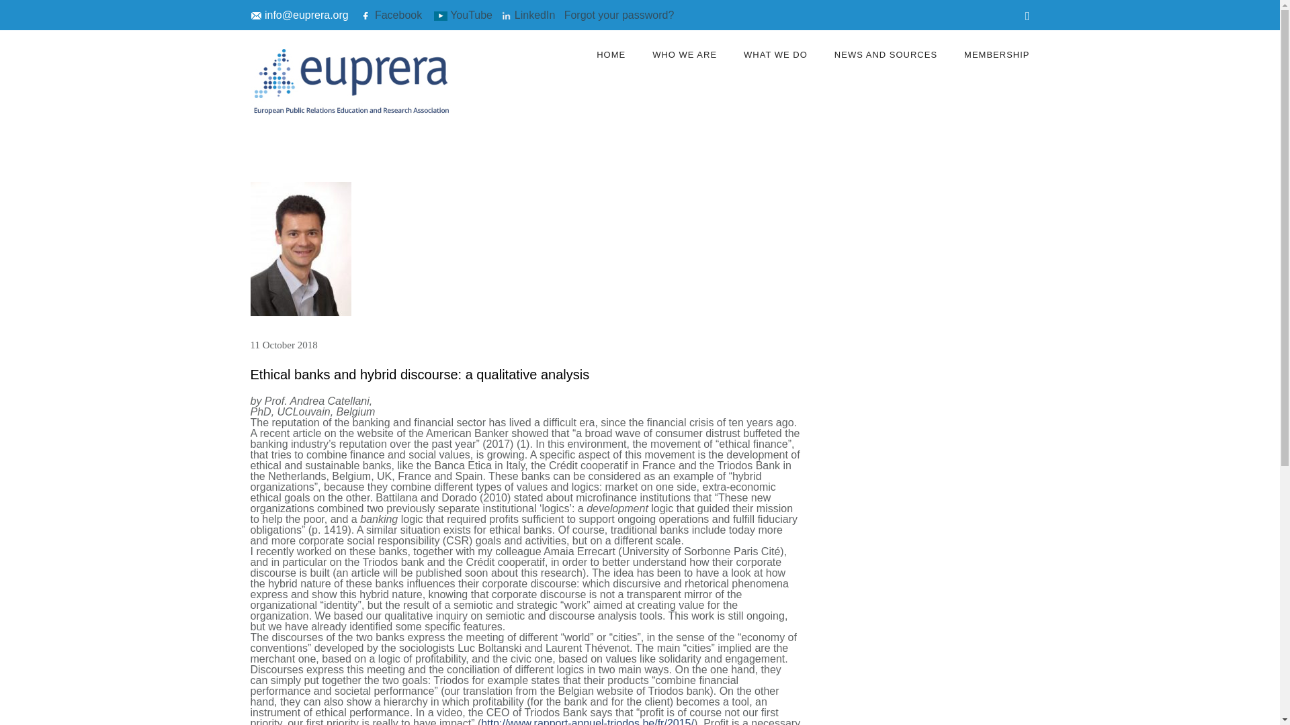 Image resolution: width=1290 pixels, height=725 pixels. I want to click on Facebook, so click(390, 15).